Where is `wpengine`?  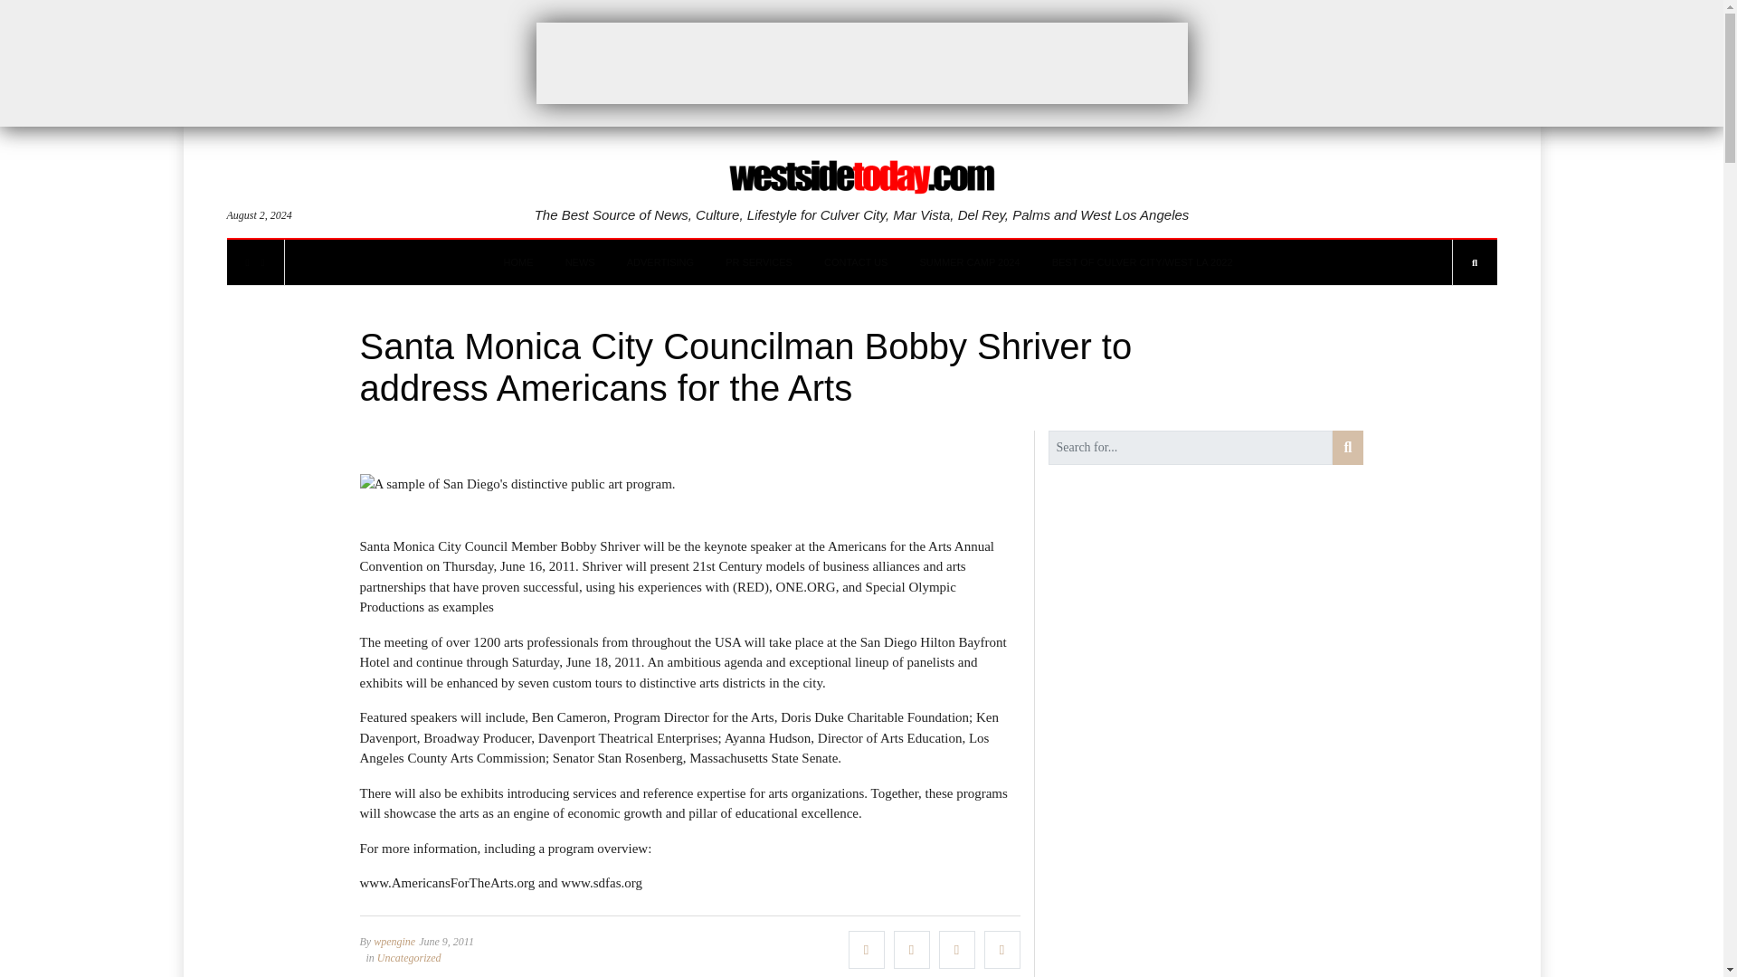 wpengine is located at coordinates (394, 941).